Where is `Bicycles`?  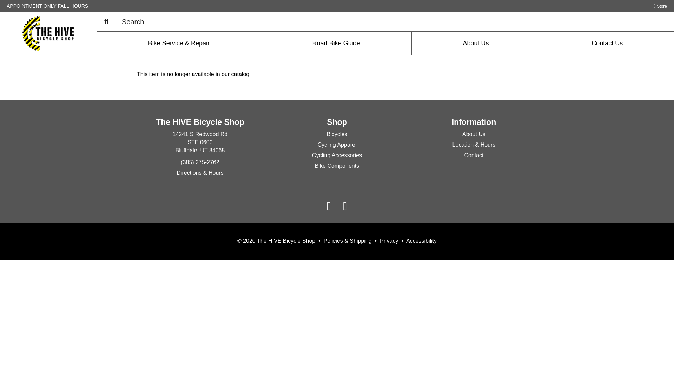
Bicycles is located at coordinates (476, 43).